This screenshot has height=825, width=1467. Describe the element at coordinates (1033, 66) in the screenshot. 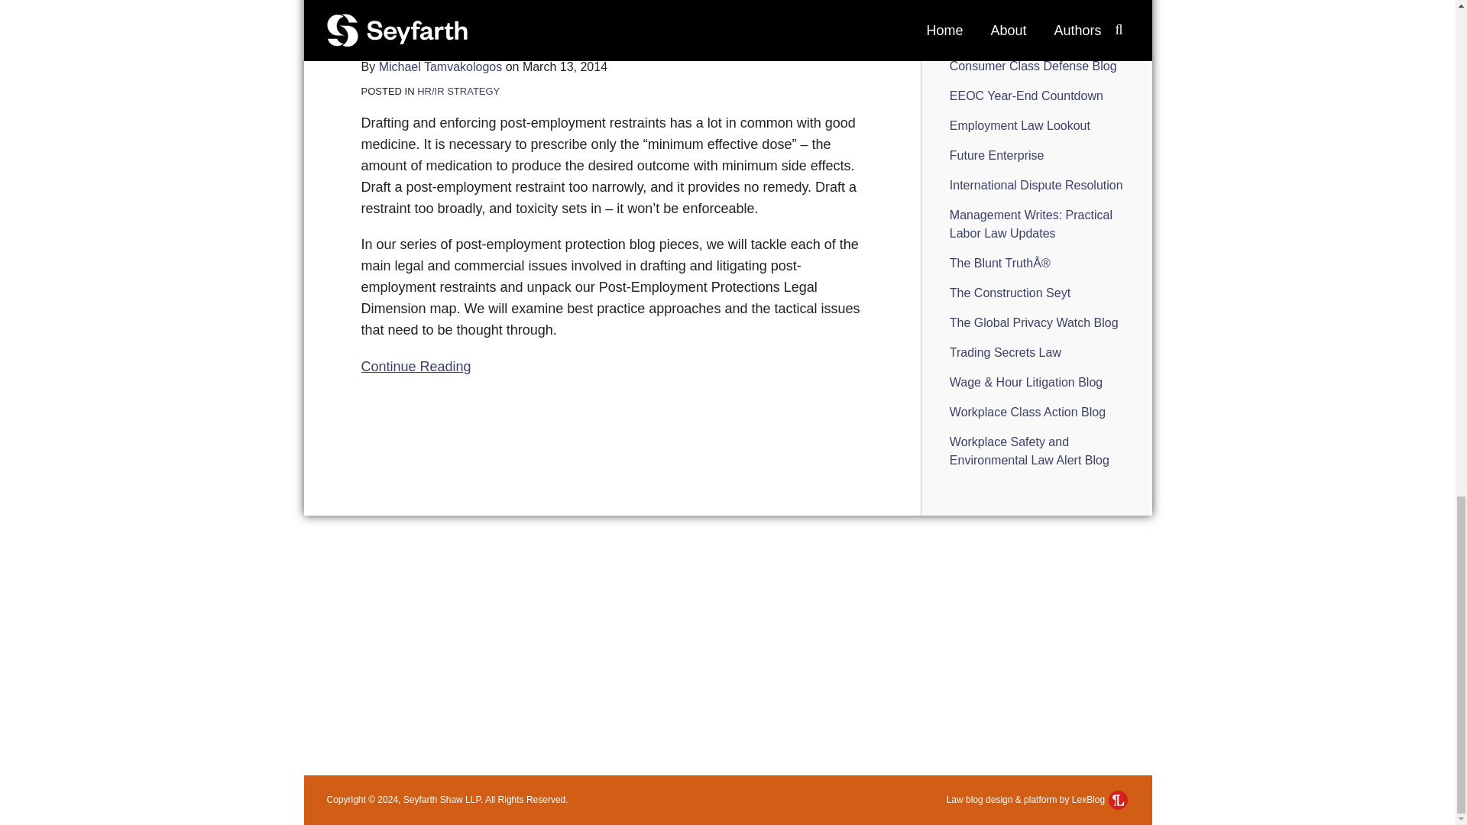

I see `Consumer Class Defense Blog` at that location.